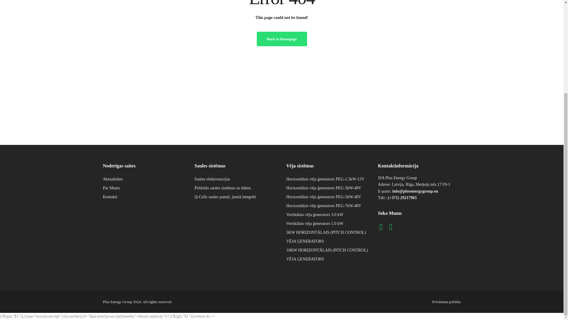  Describe the element at coordinates (111, 188) in the screenshot. I see `Par Mums` at that location.